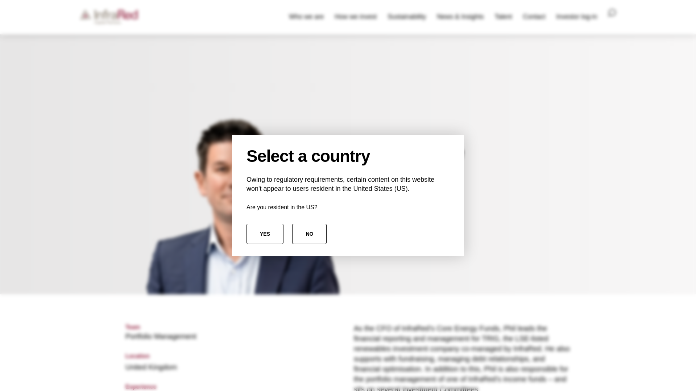 Image resolution: width=696 pixels, height=391 pixels. Describe the element at coordinates (407, 17) in the screenshot. I see `Sustainability` at that location.